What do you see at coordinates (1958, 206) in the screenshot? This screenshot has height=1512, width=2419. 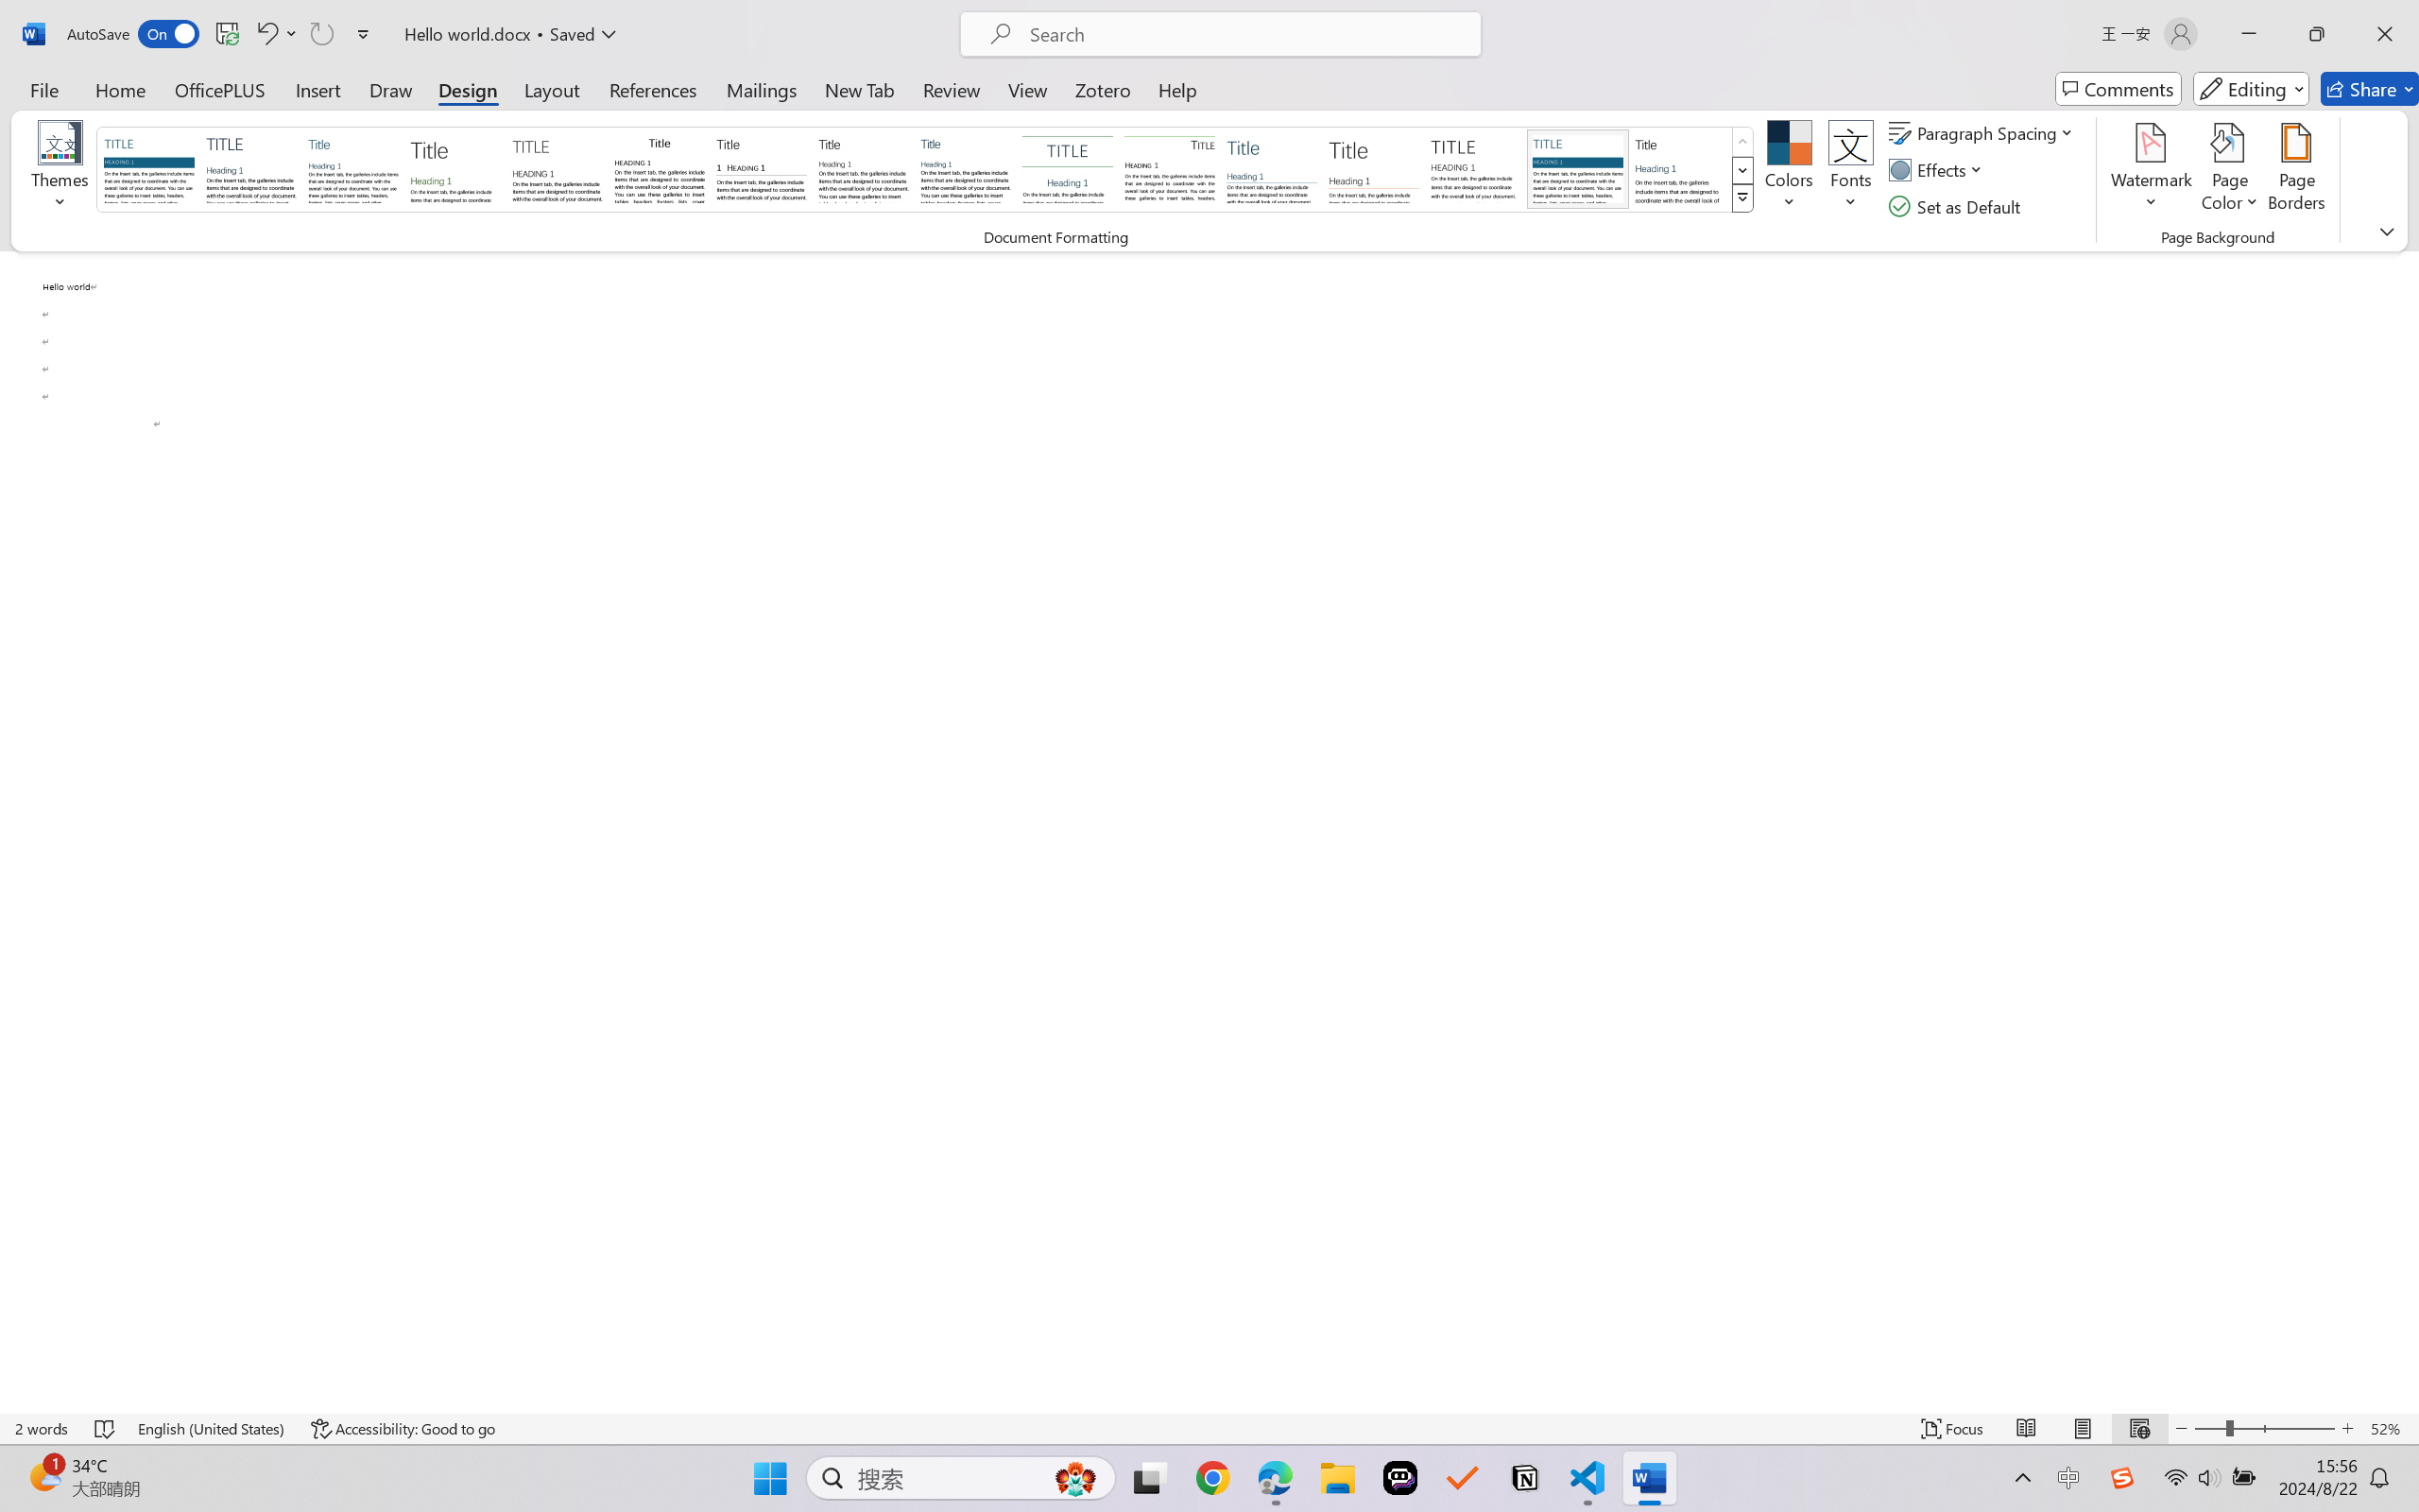 I see `Set as Default` at bounding box center [1958, 206].